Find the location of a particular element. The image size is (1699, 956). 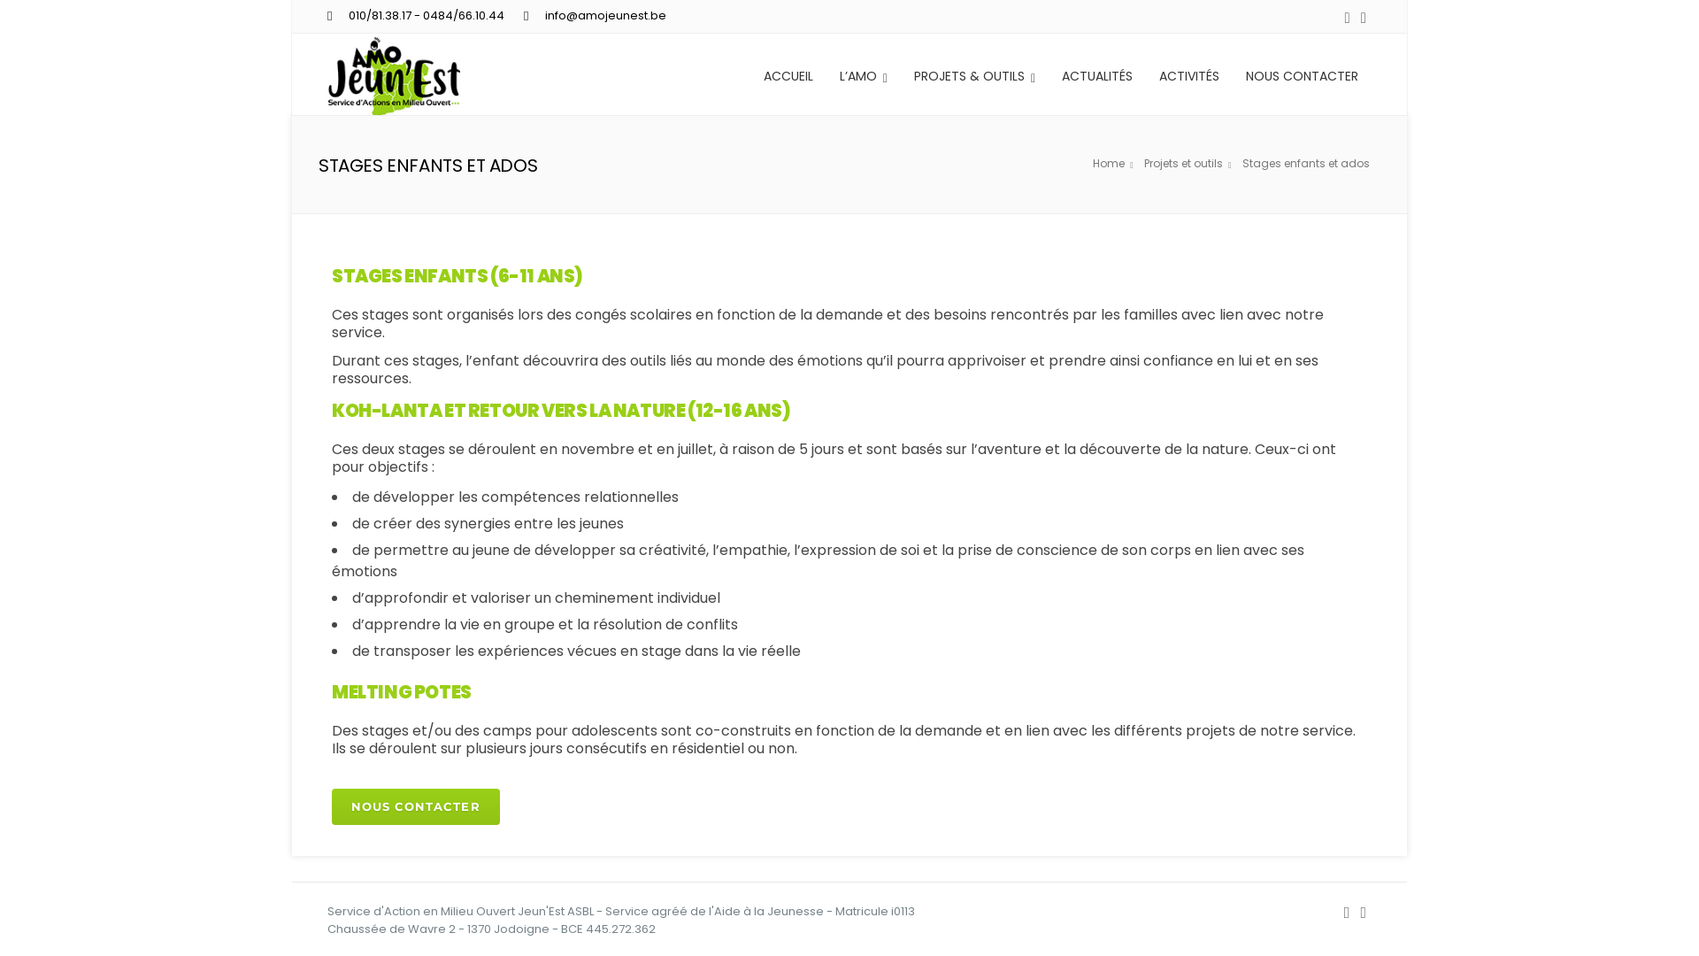

Facebook is located at coordinates (1347, 913).